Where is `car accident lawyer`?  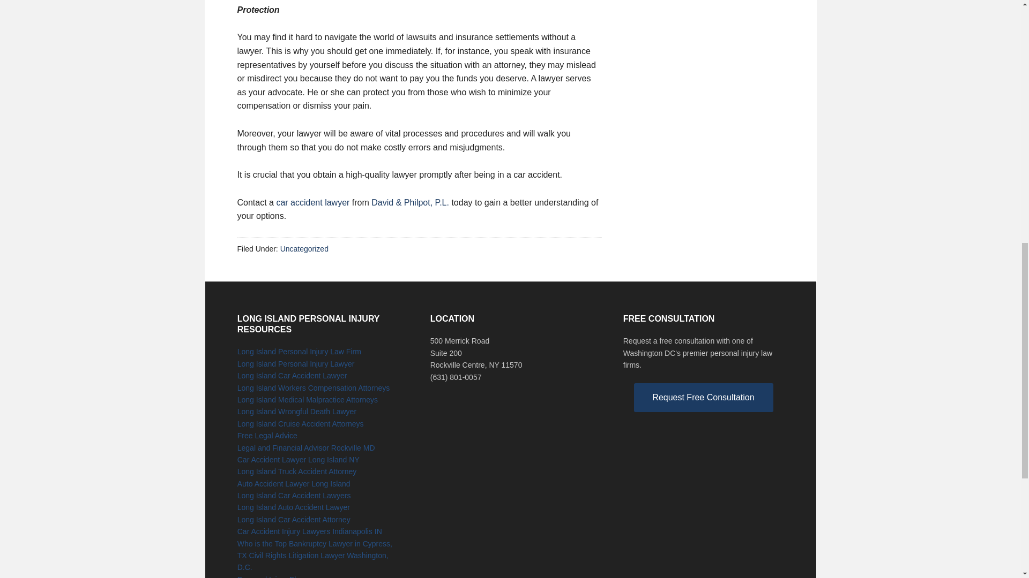
car accident lawyer is located at coordinates (312, 202).